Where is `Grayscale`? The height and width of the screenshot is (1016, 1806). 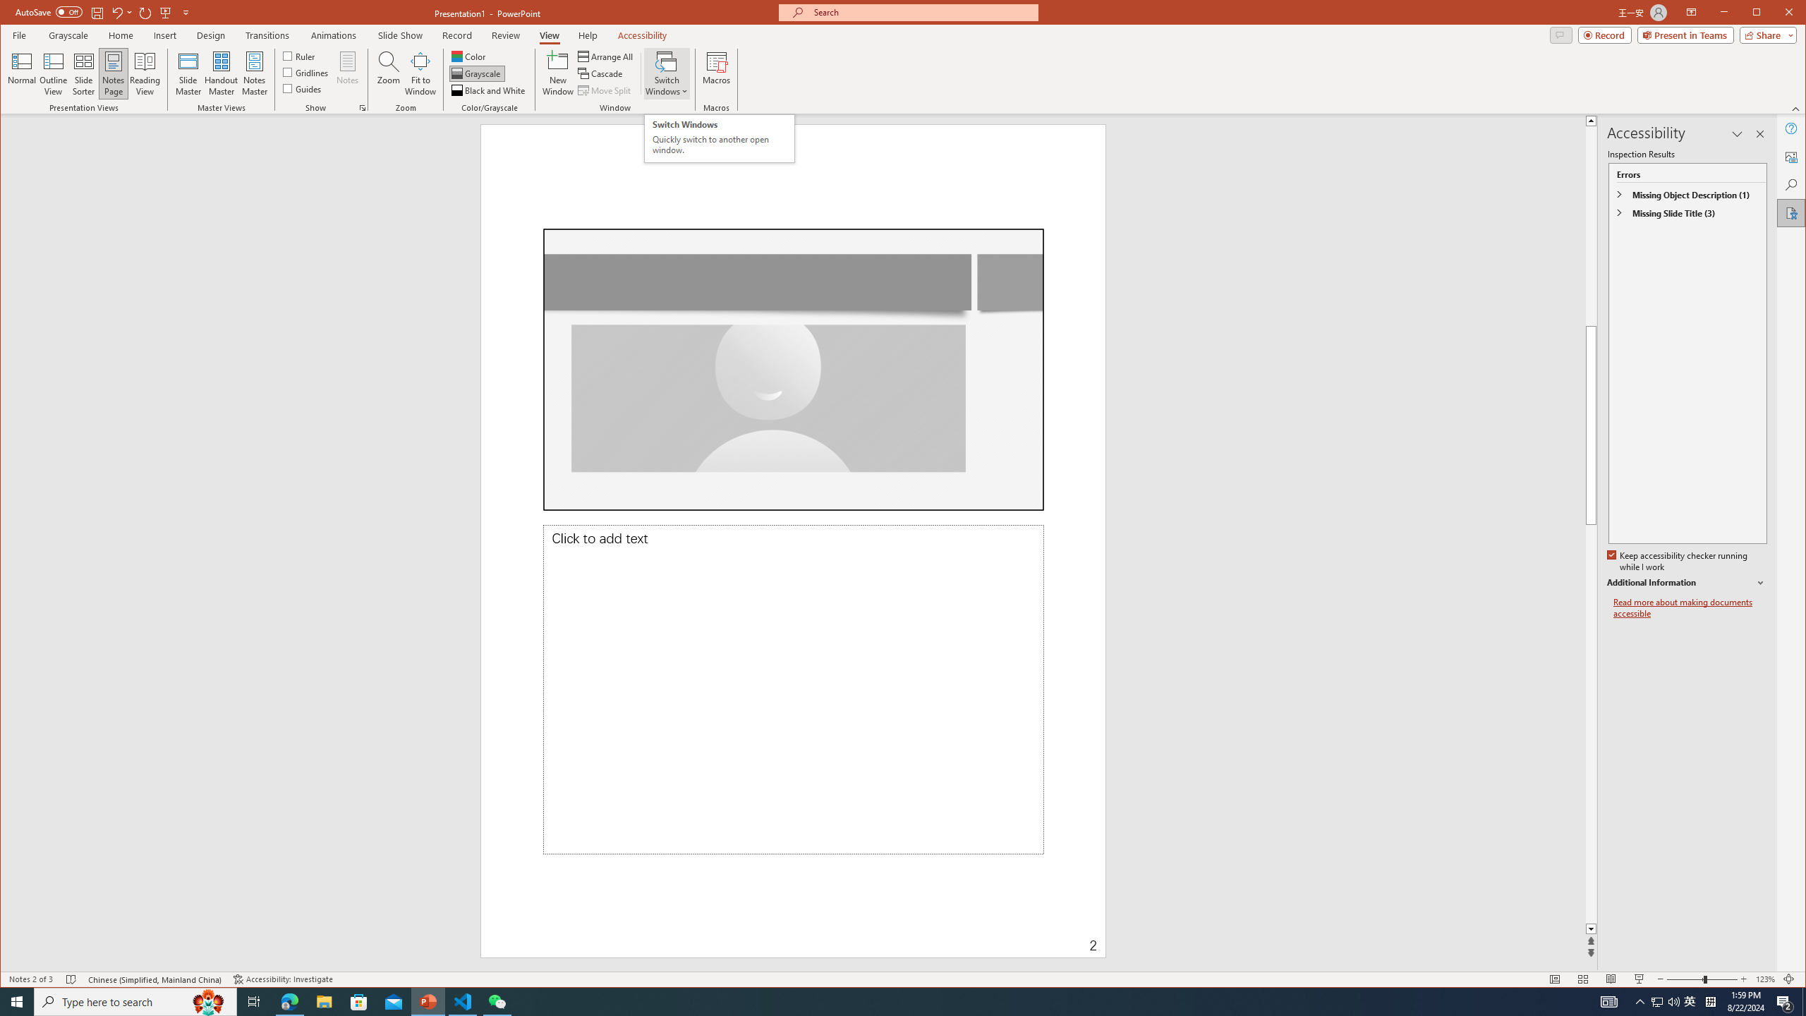
Grayscale is located at coordinates (68, 35).